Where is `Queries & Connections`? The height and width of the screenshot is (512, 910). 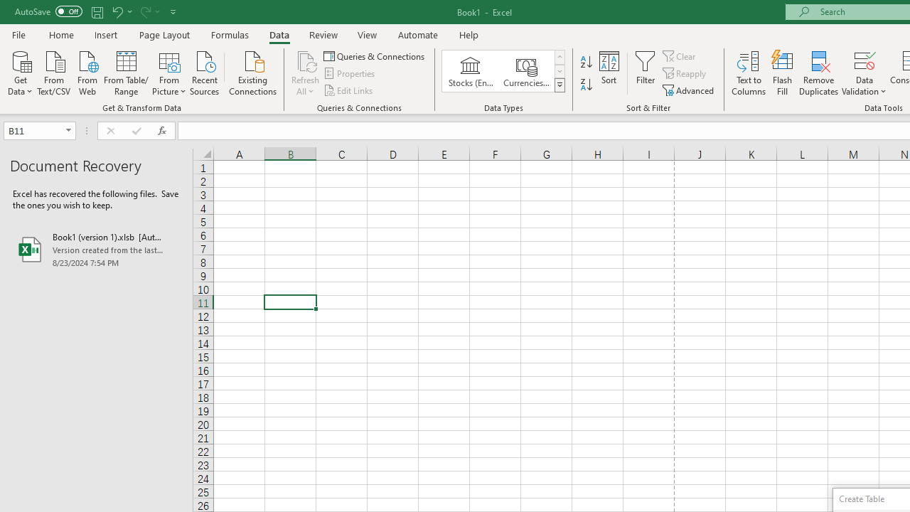 Queries & Connections is located at coordinates (375, 55).